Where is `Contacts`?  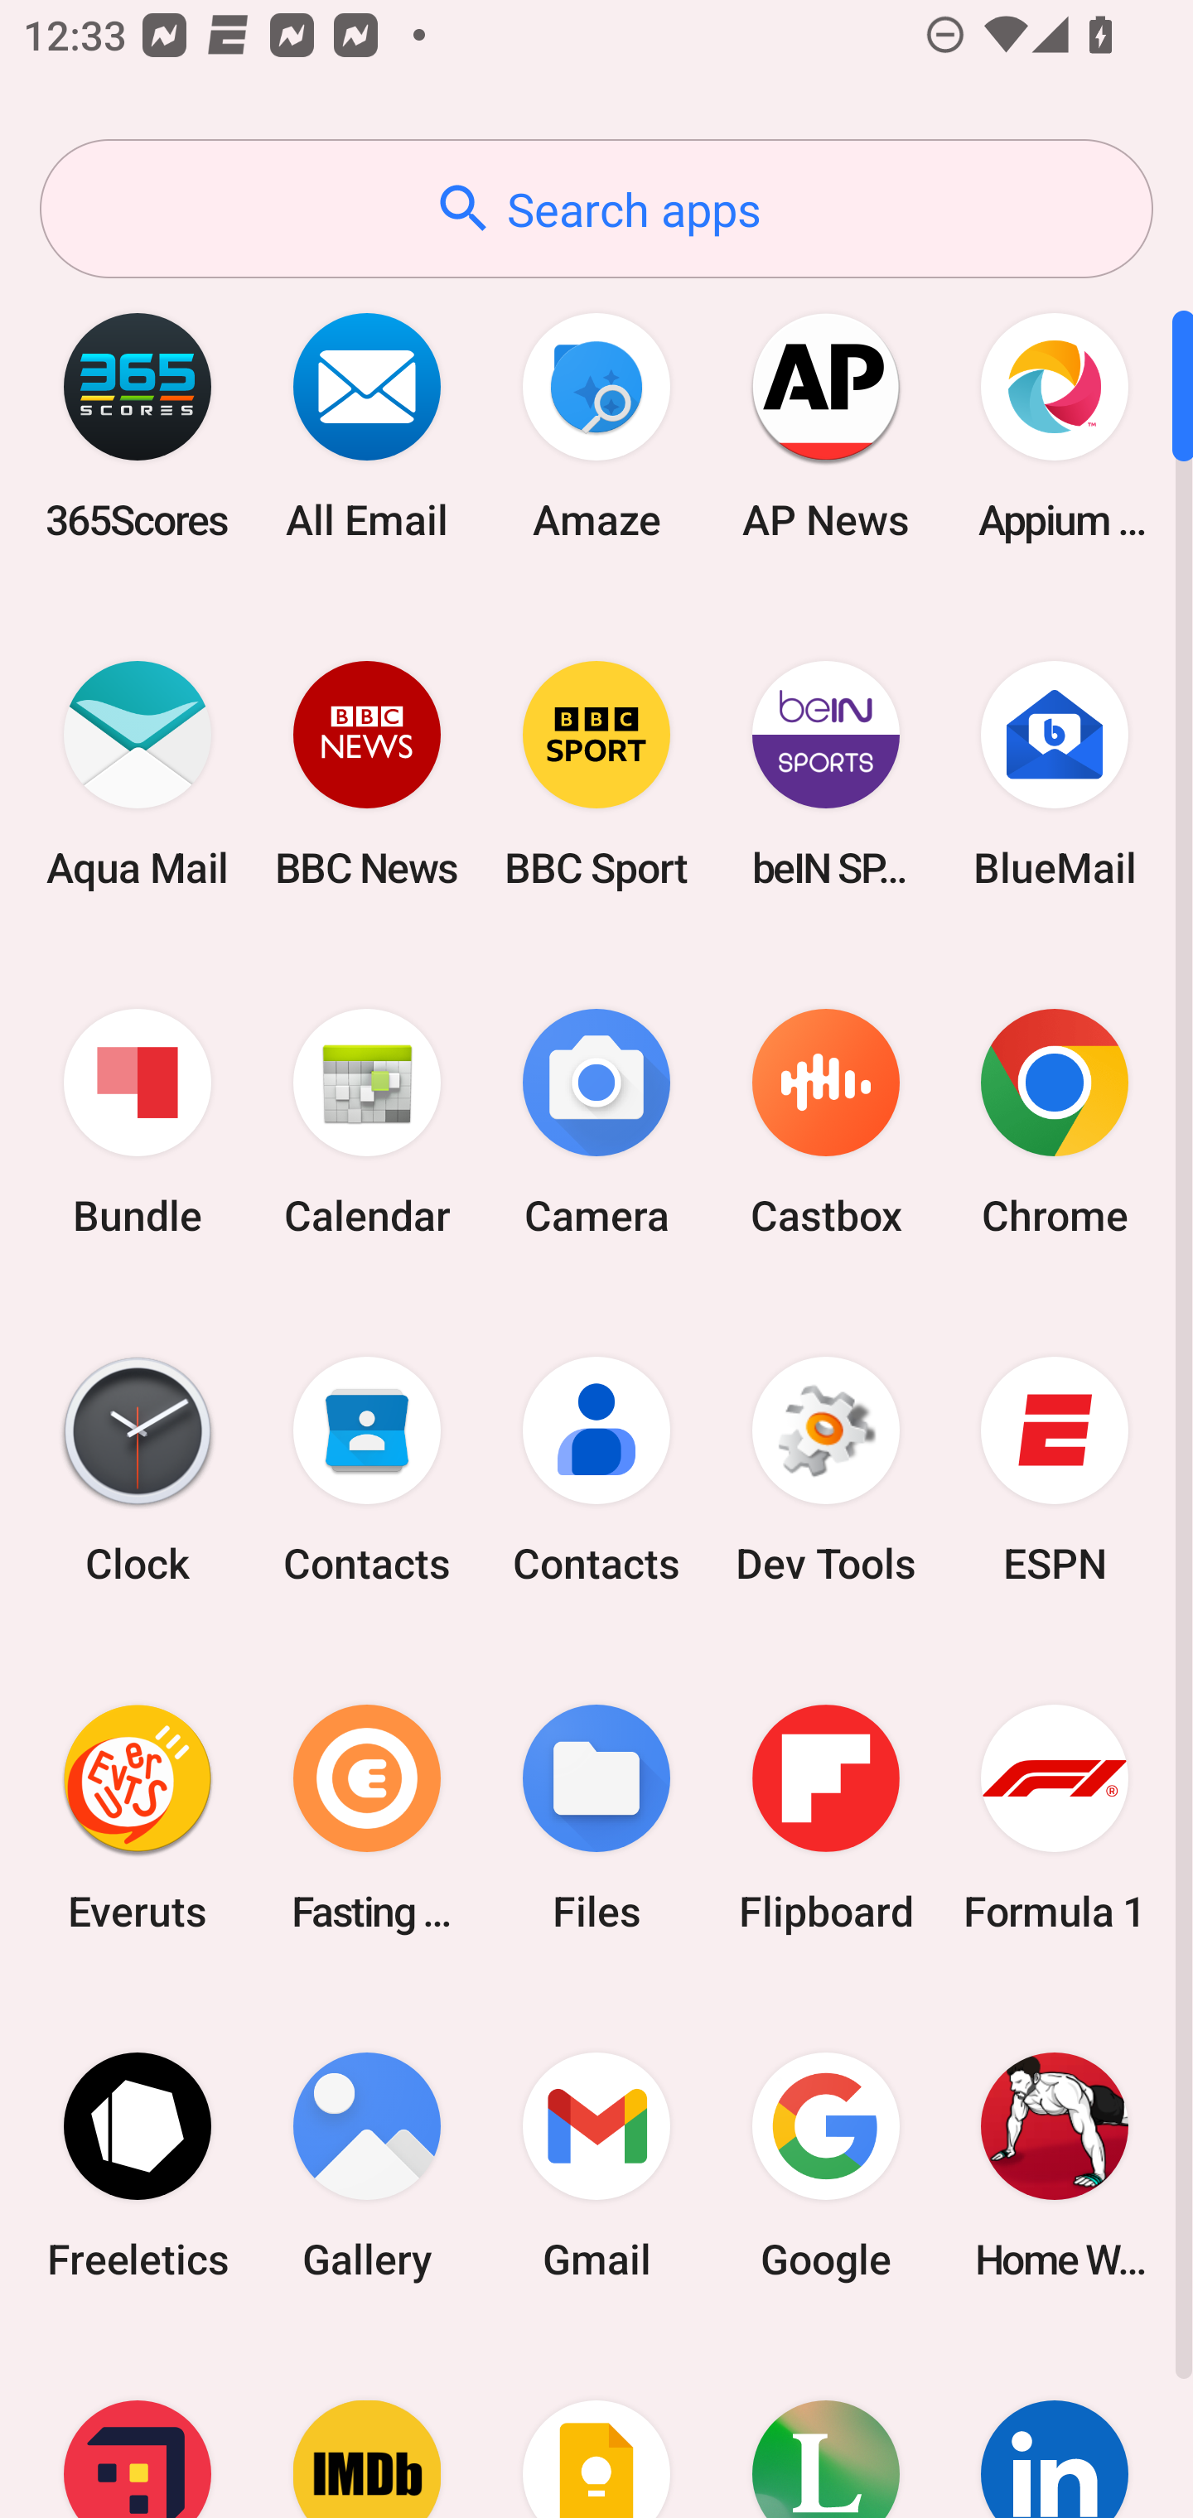
Contacts is located at coordinates (596, 1470).